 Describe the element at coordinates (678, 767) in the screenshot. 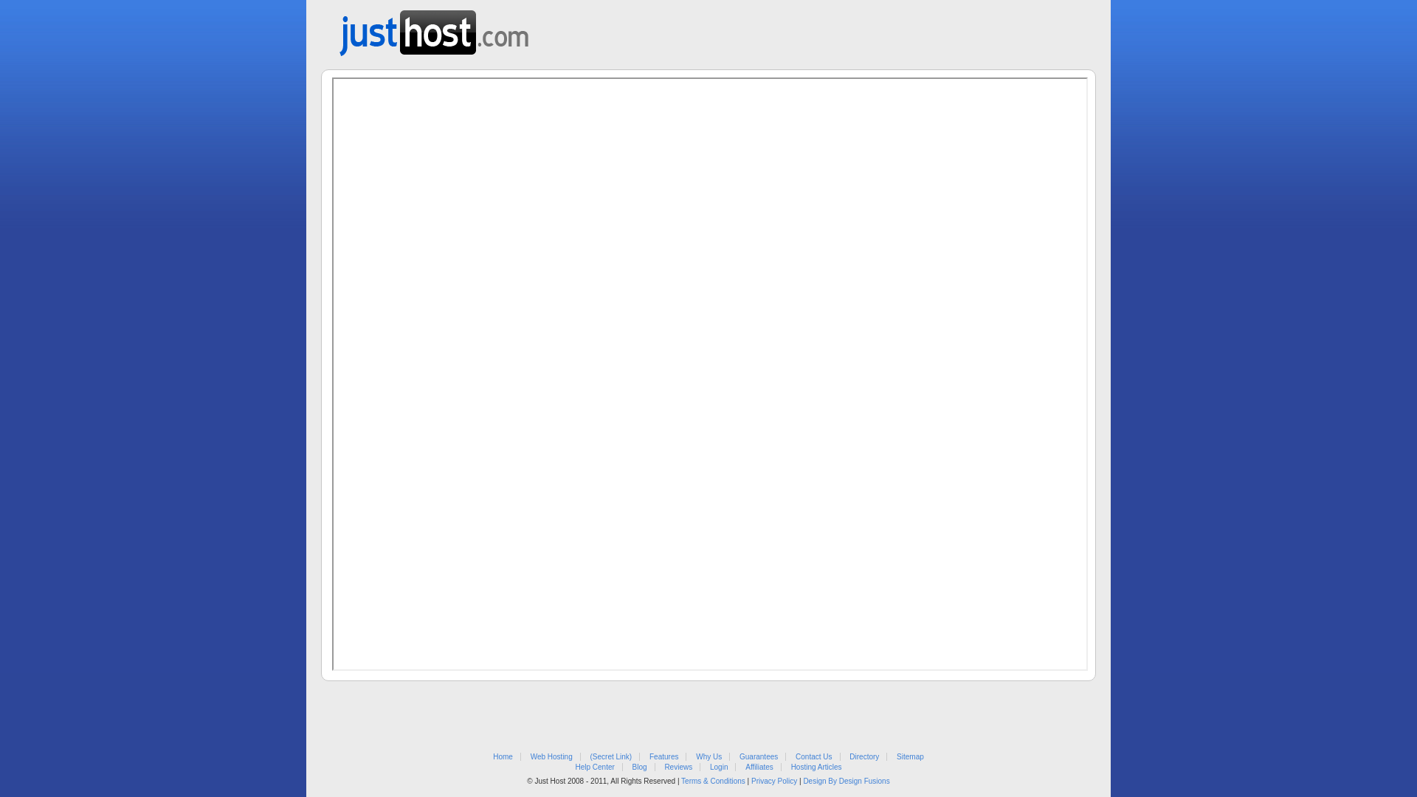

I see `Reviews` at that location.